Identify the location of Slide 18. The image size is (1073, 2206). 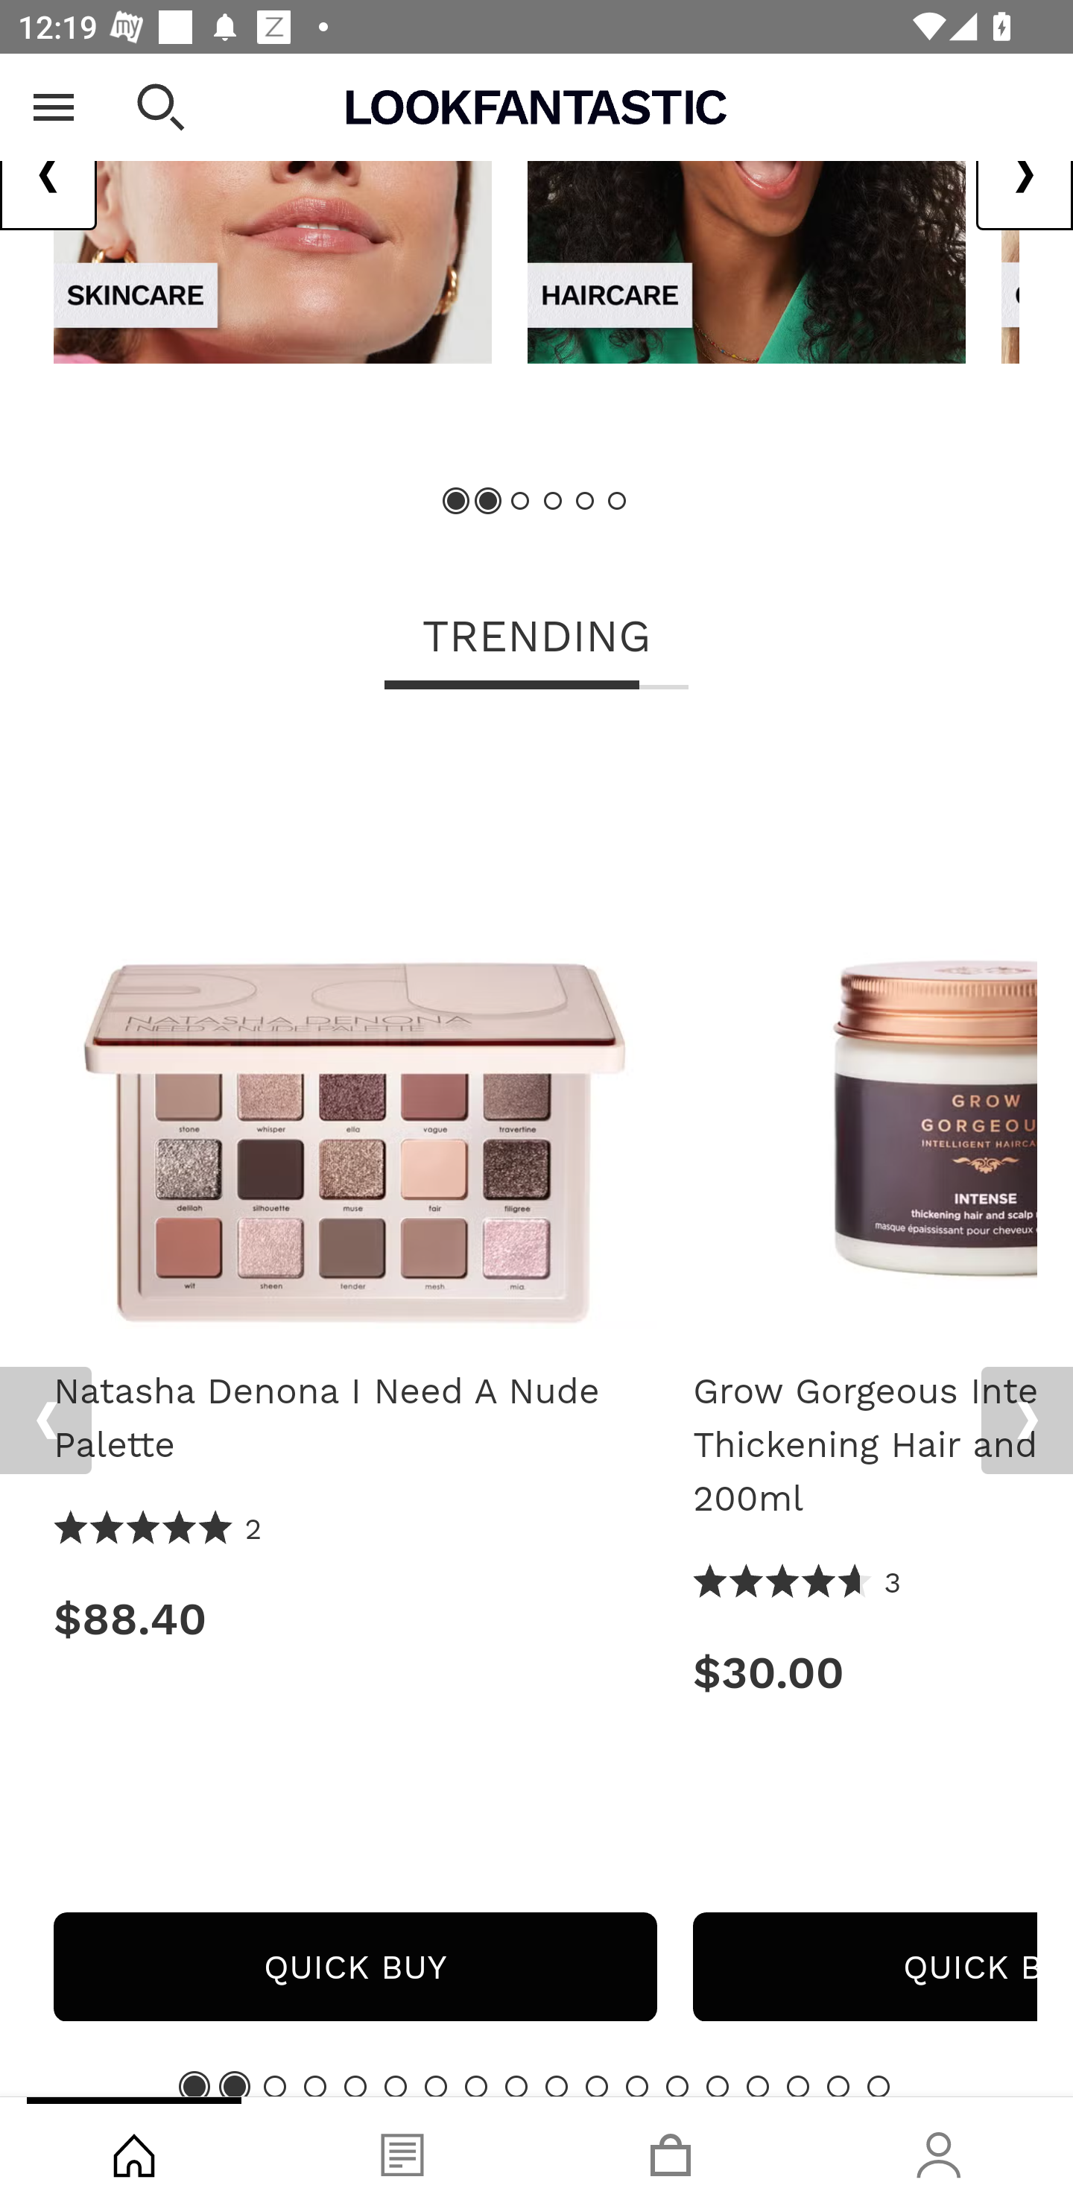
(878, 2087).